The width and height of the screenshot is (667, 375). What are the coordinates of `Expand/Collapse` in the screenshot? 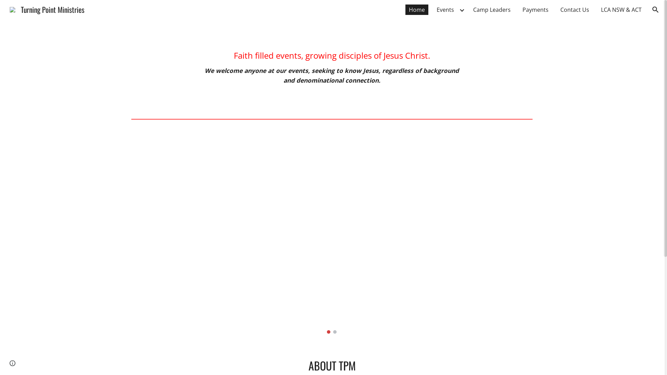 It's located at (462, 10).